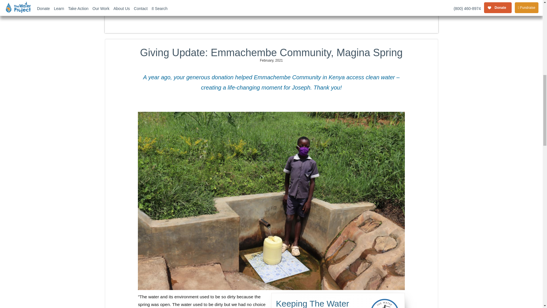 The image size is (547, 308). What do you see at coordinates (246, 1) in the screenshot?
I see `Local Leadership` at bounding box center [246, 1].